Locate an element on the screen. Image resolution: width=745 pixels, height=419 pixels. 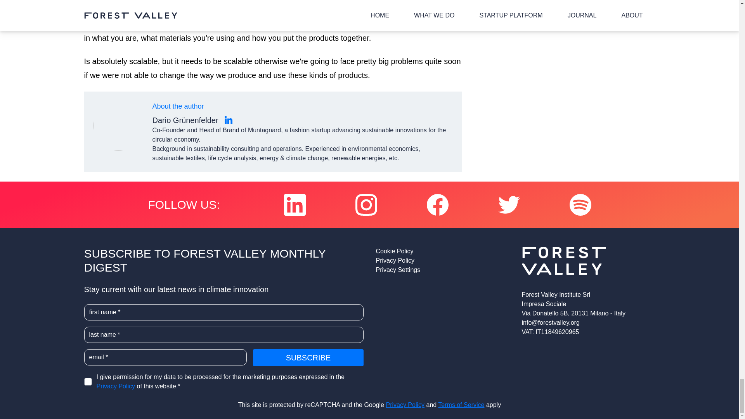
Privacy Policy is located at coordinates (115, 386).